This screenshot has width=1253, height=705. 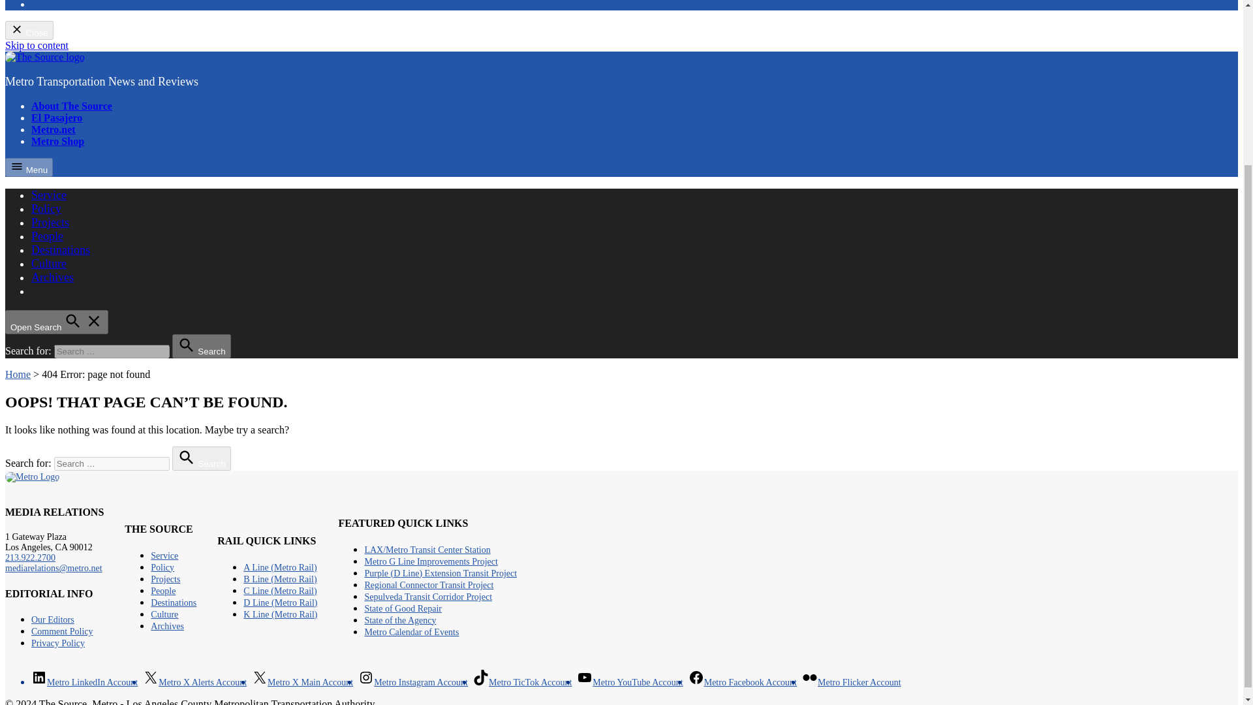 What do you see at coordinates (57, 117) in the screenshot?
I see `El Pasajero` at bounding box center [57, 117].